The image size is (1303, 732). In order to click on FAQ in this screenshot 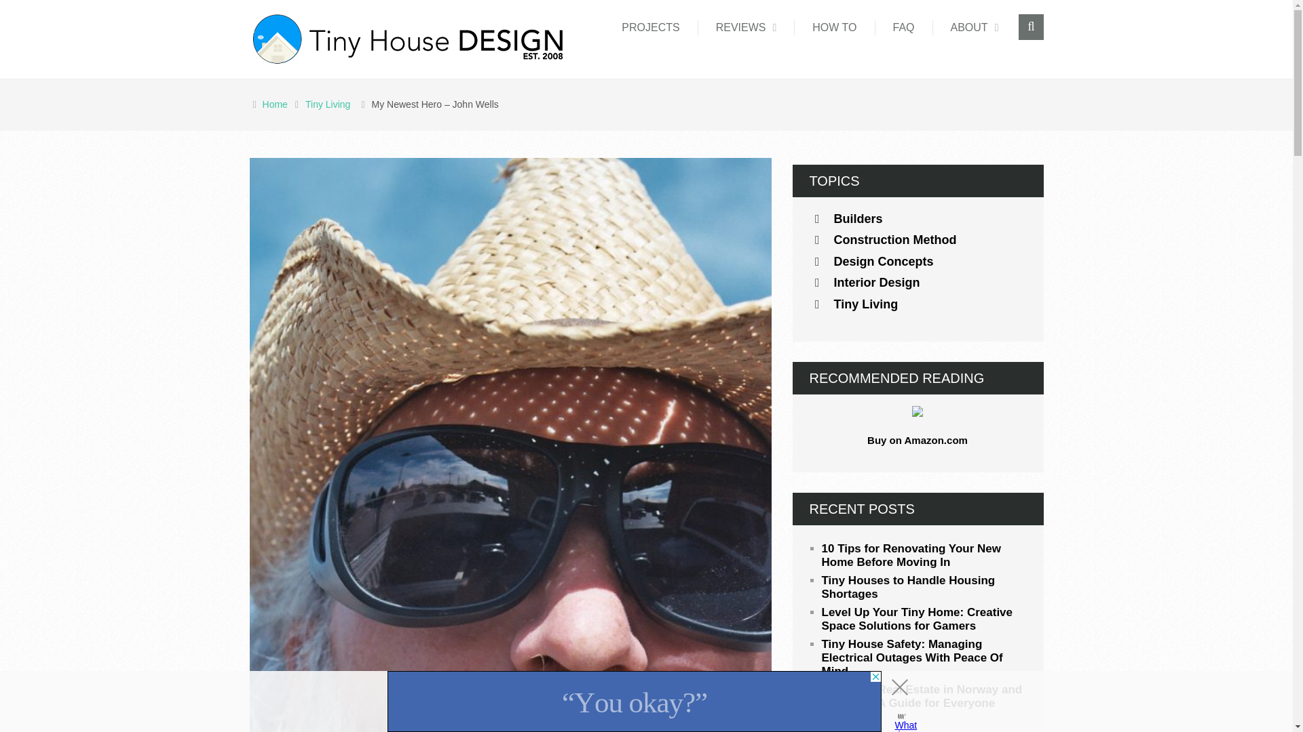, I will do `click(904, 27)`.